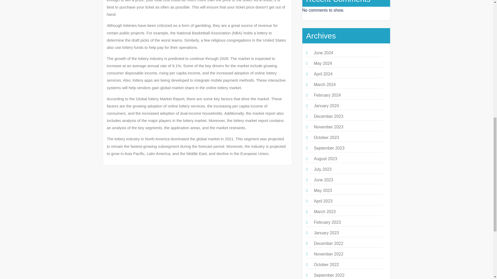  Describe the element at coordinates (327, 95) in the screenshot. I see `February 2024` at that location.